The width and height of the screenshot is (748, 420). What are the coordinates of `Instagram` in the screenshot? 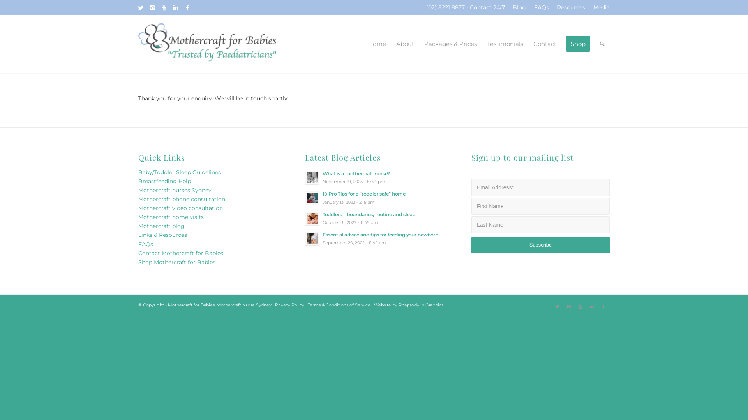 It's located at (569, 306).